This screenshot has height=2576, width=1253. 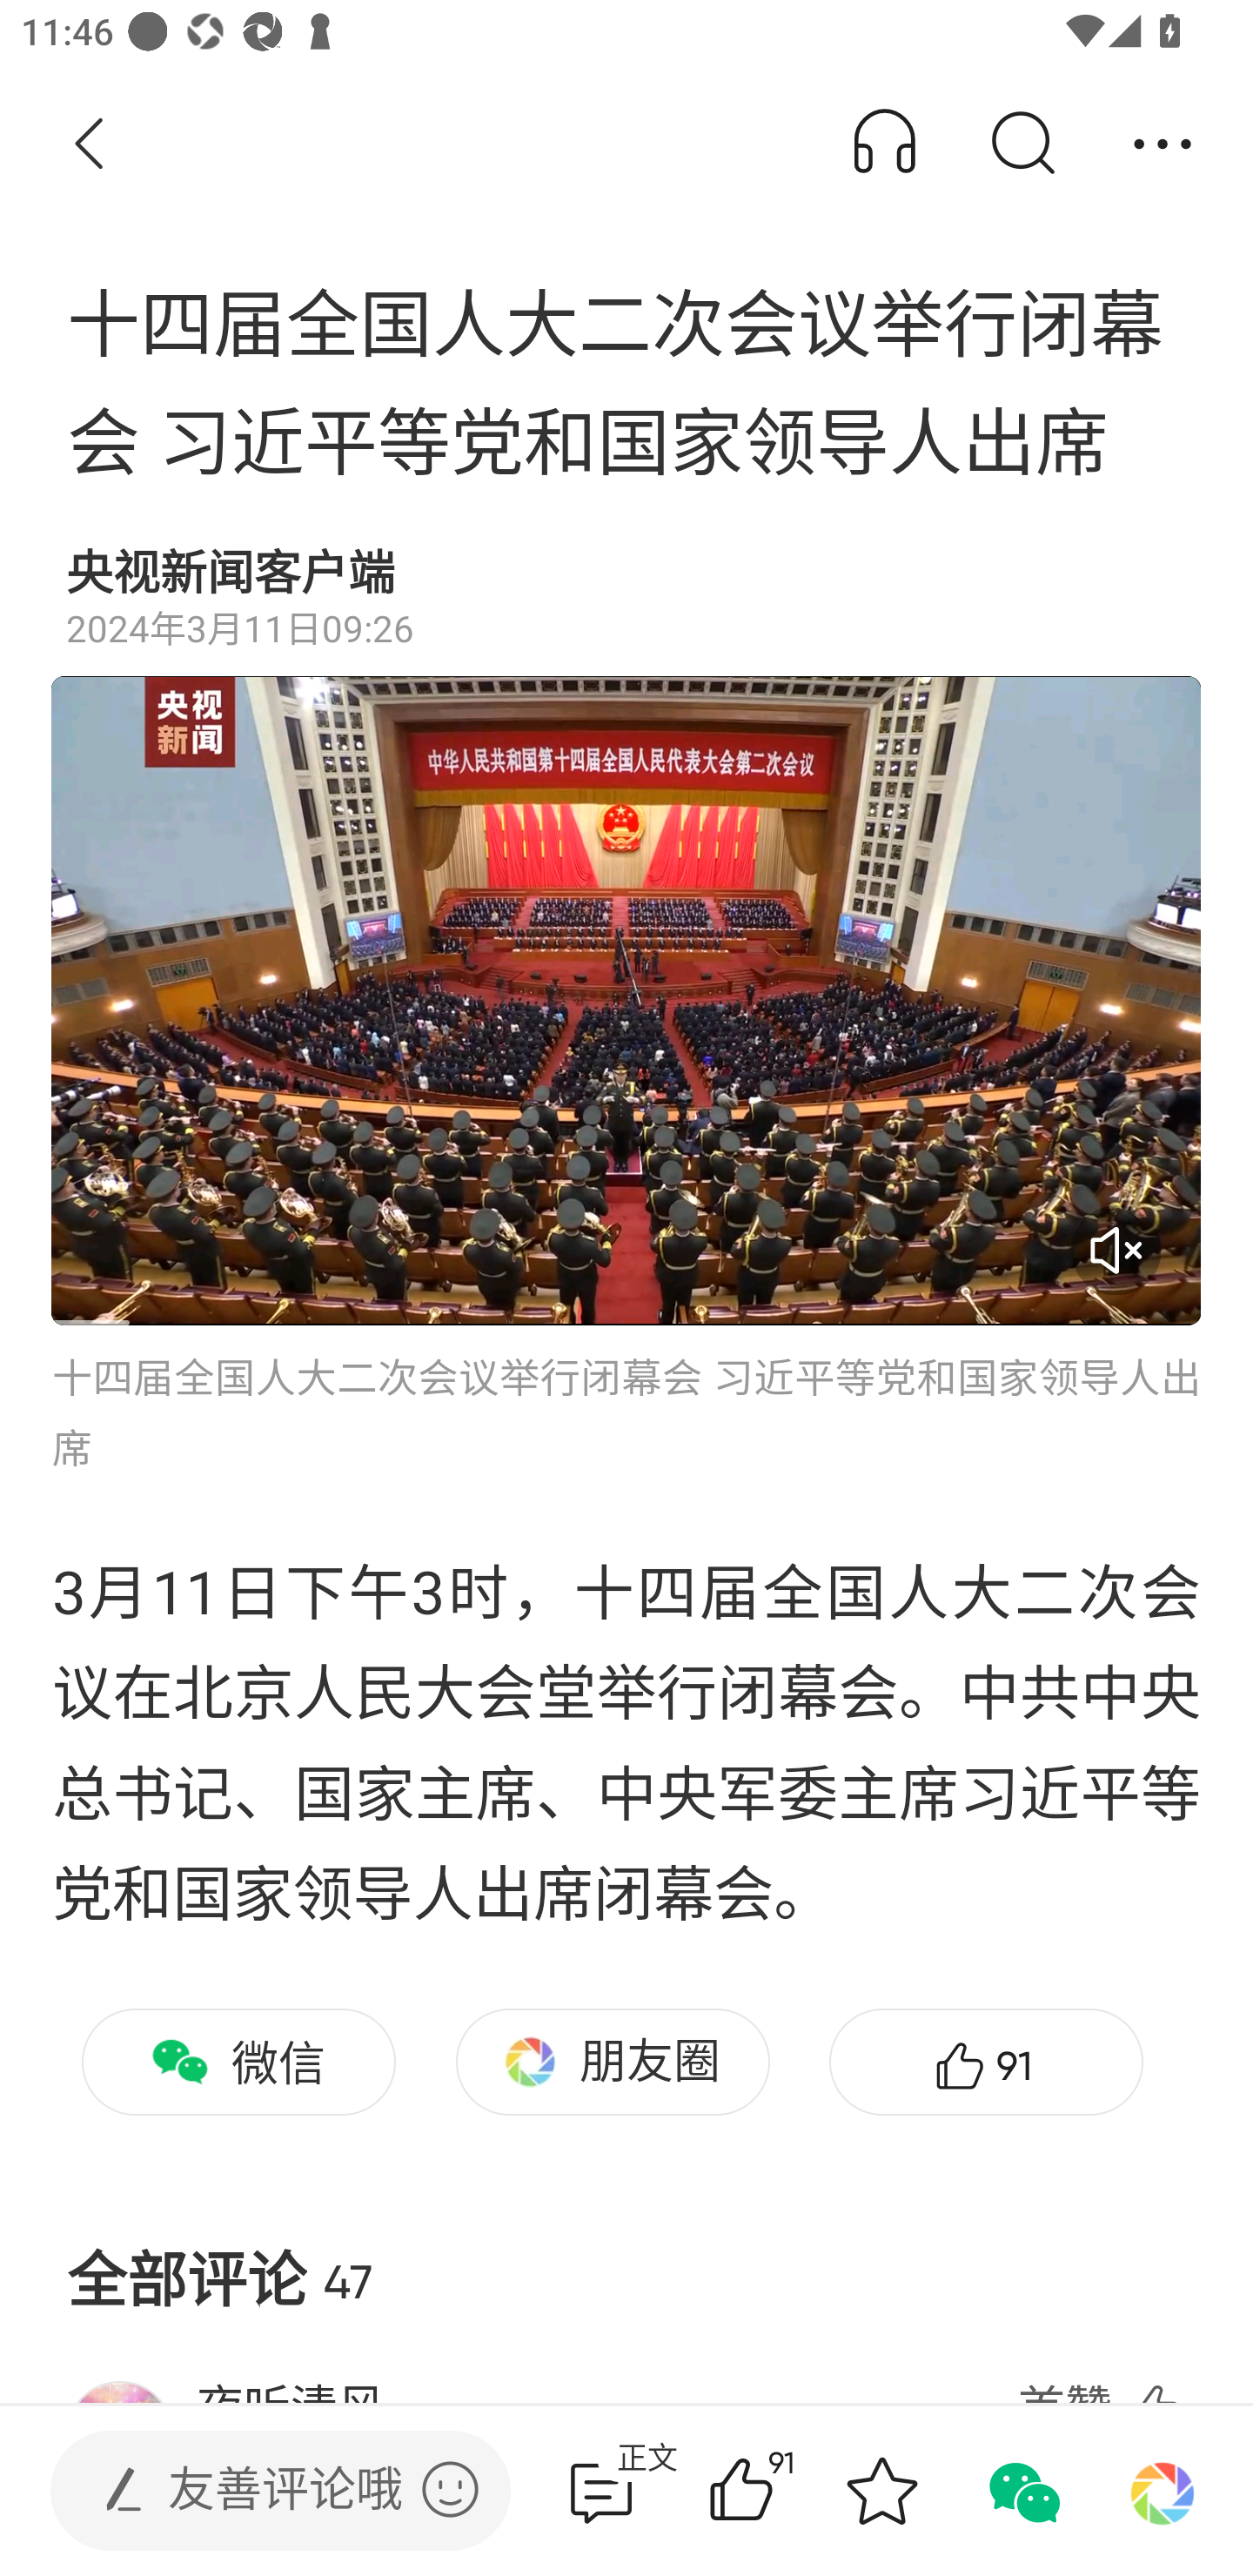 I want to click on 00:47, so click(x=626, y=1001).